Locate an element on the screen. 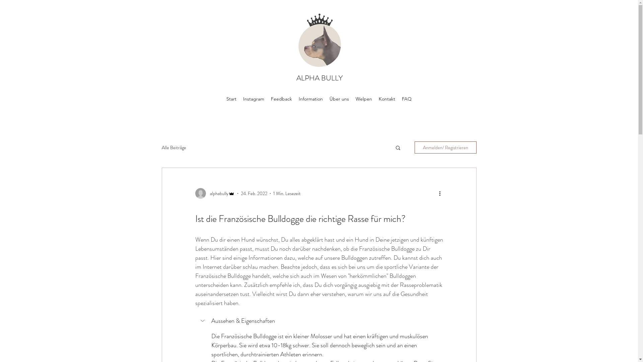 This screenshot has width=643, height=362. Welpen is located at coordinates (364, 99).